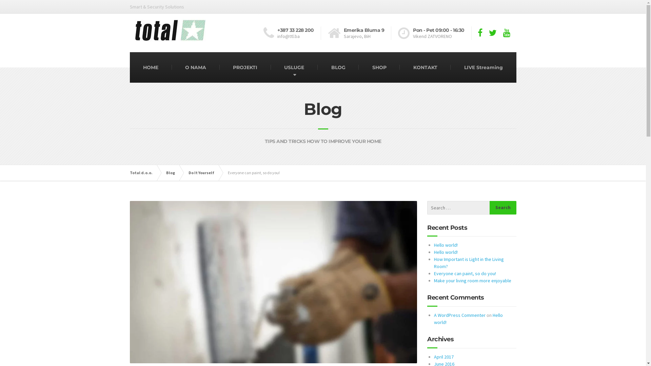 This screenshot has height=366, width=651. What do you see at coordinates (469, 319) in the screenshot?
I see `Hello world!` at bounding box center [469, 319].